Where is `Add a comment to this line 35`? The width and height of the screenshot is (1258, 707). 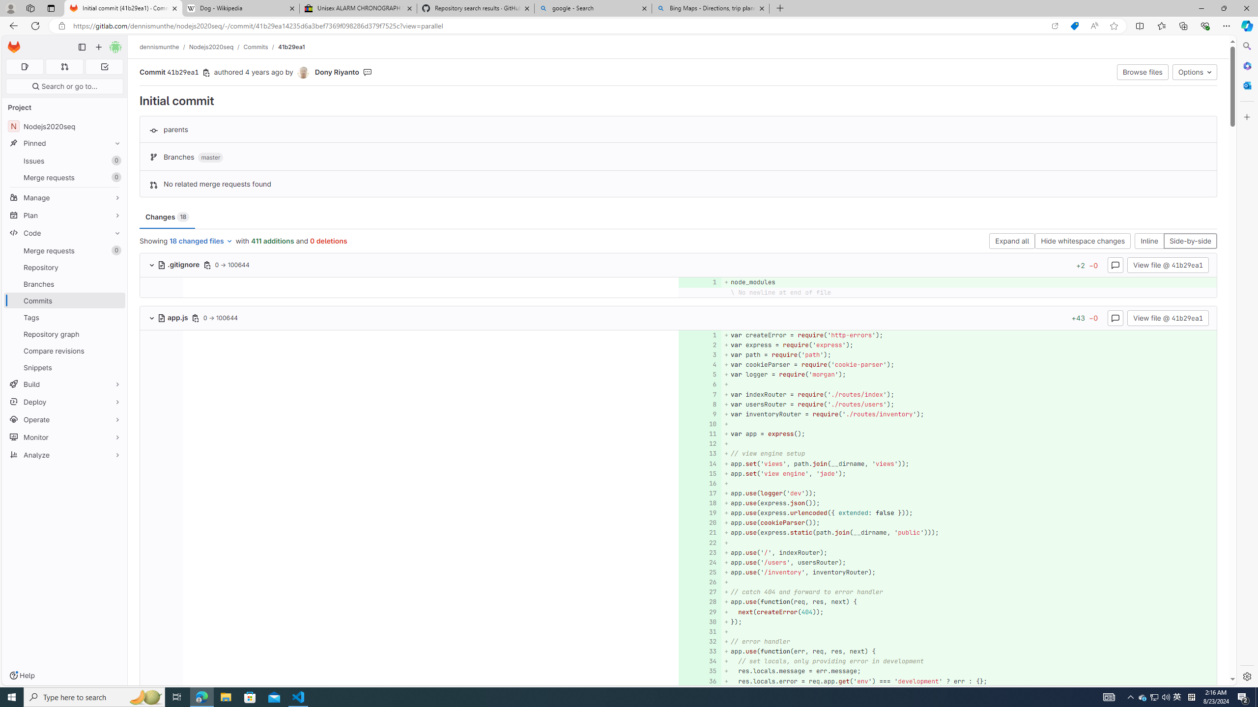 Add a comment to this line 35 is located at coordinates (700, 671).